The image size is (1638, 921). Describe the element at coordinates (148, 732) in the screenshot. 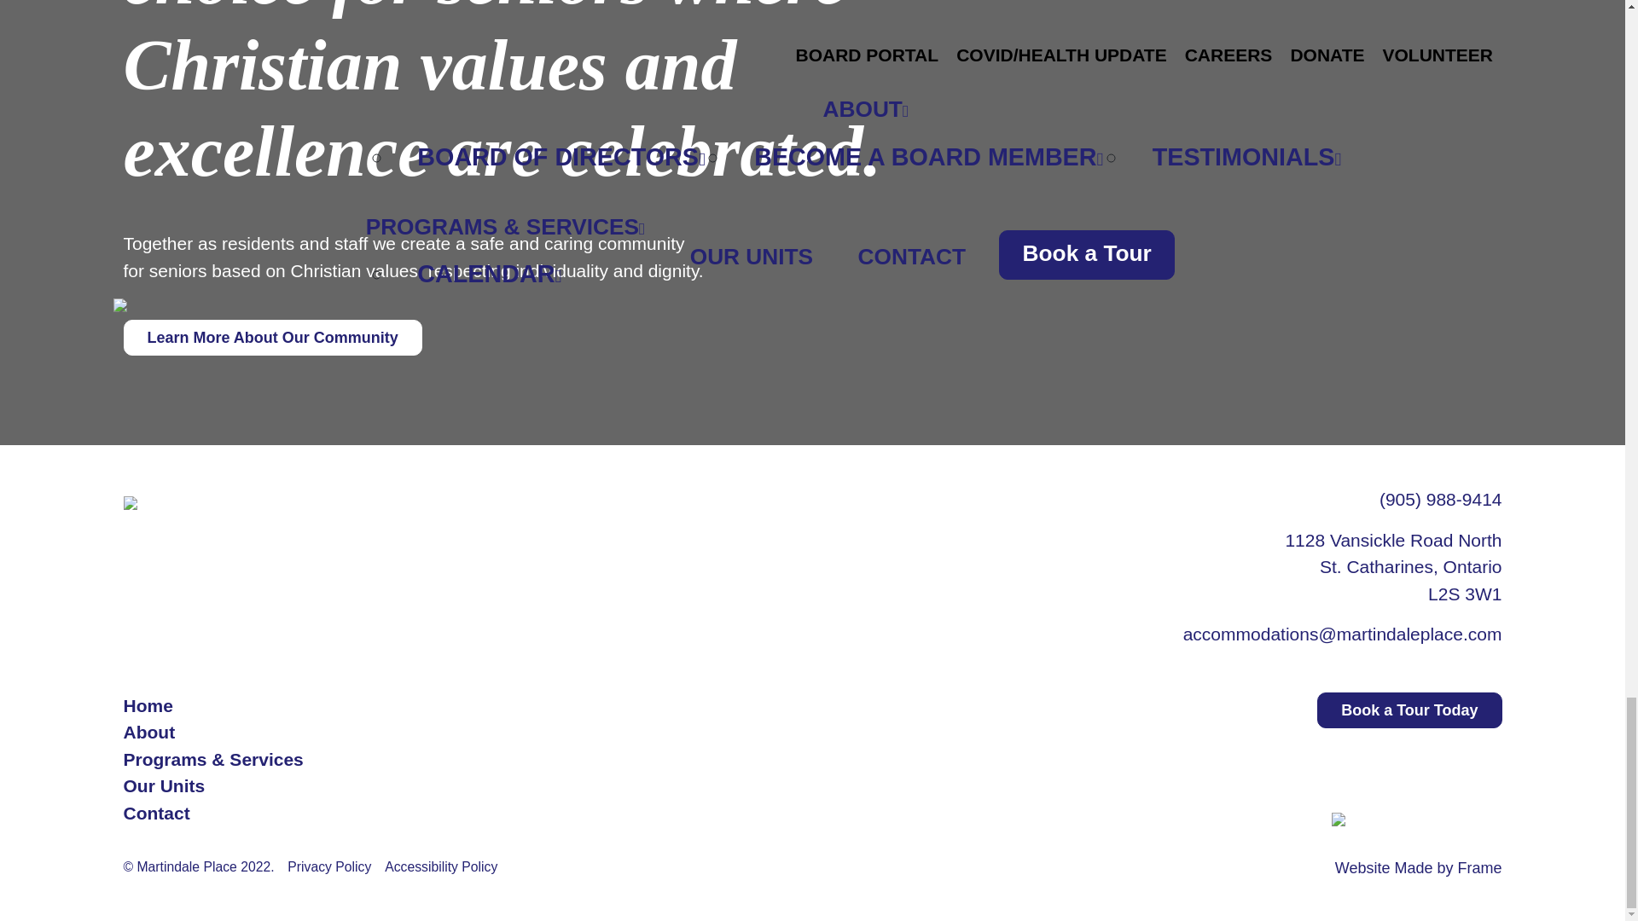

I see `About` at that location.